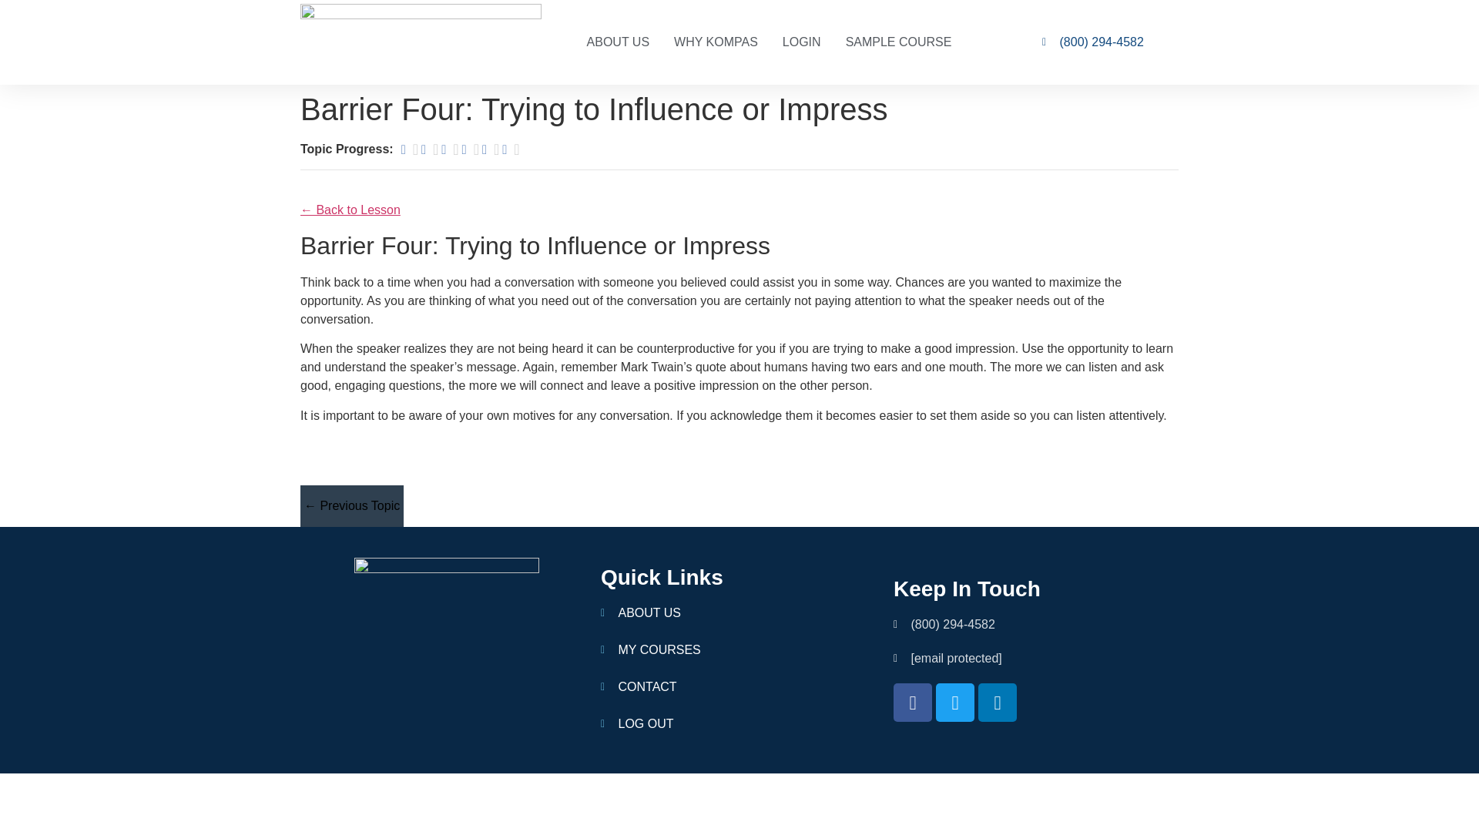 This screenshot has height=832, width=1479. I want to click on ABOUT US, so click(739, 613).